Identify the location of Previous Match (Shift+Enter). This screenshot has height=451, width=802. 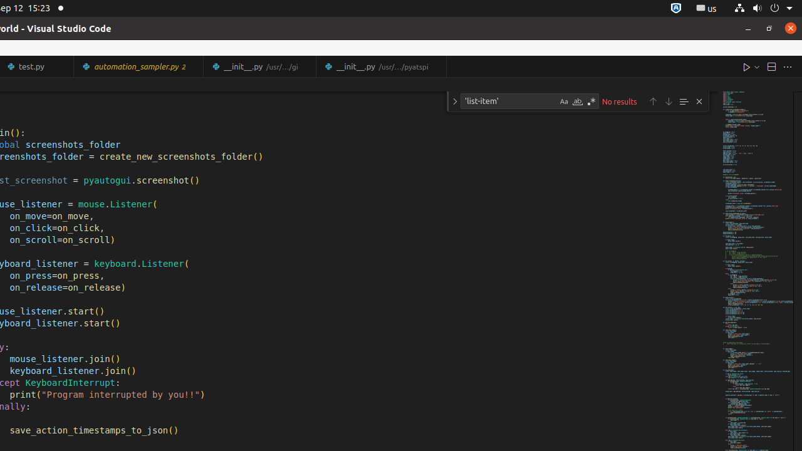
(653, 101).